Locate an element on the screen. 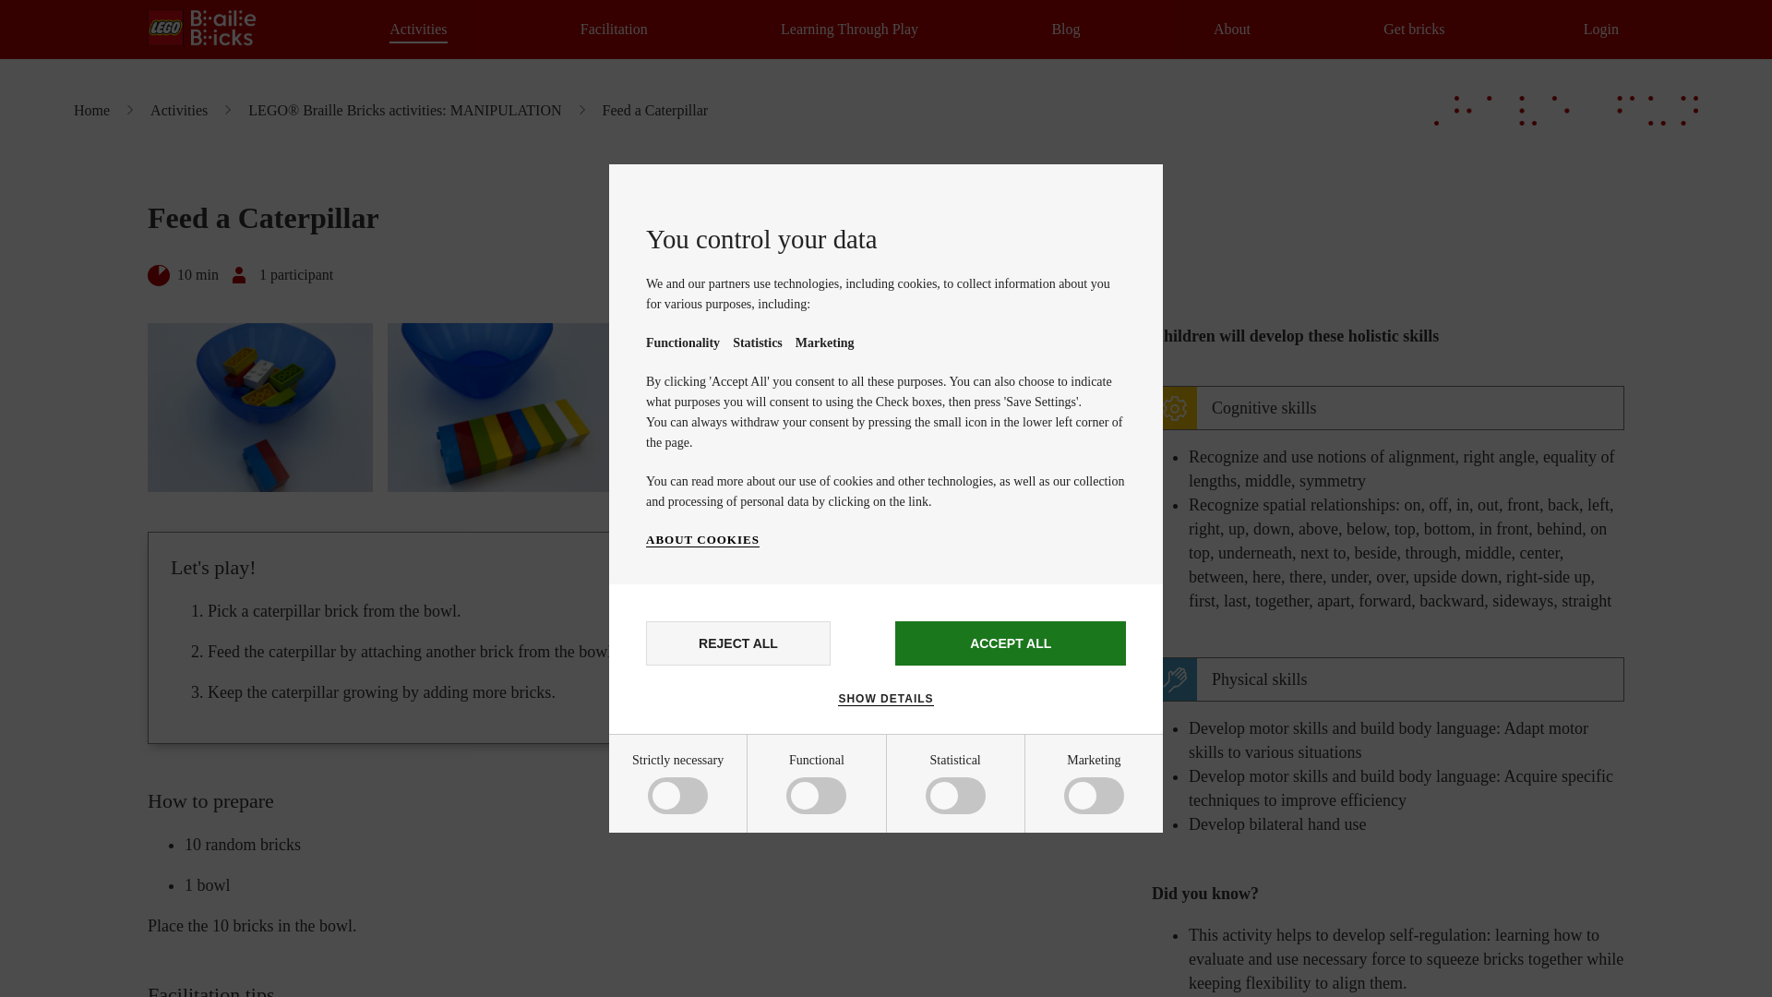 The height and width of the screenshot is (997, 1772). Activities is located at coordinates (417, 30).